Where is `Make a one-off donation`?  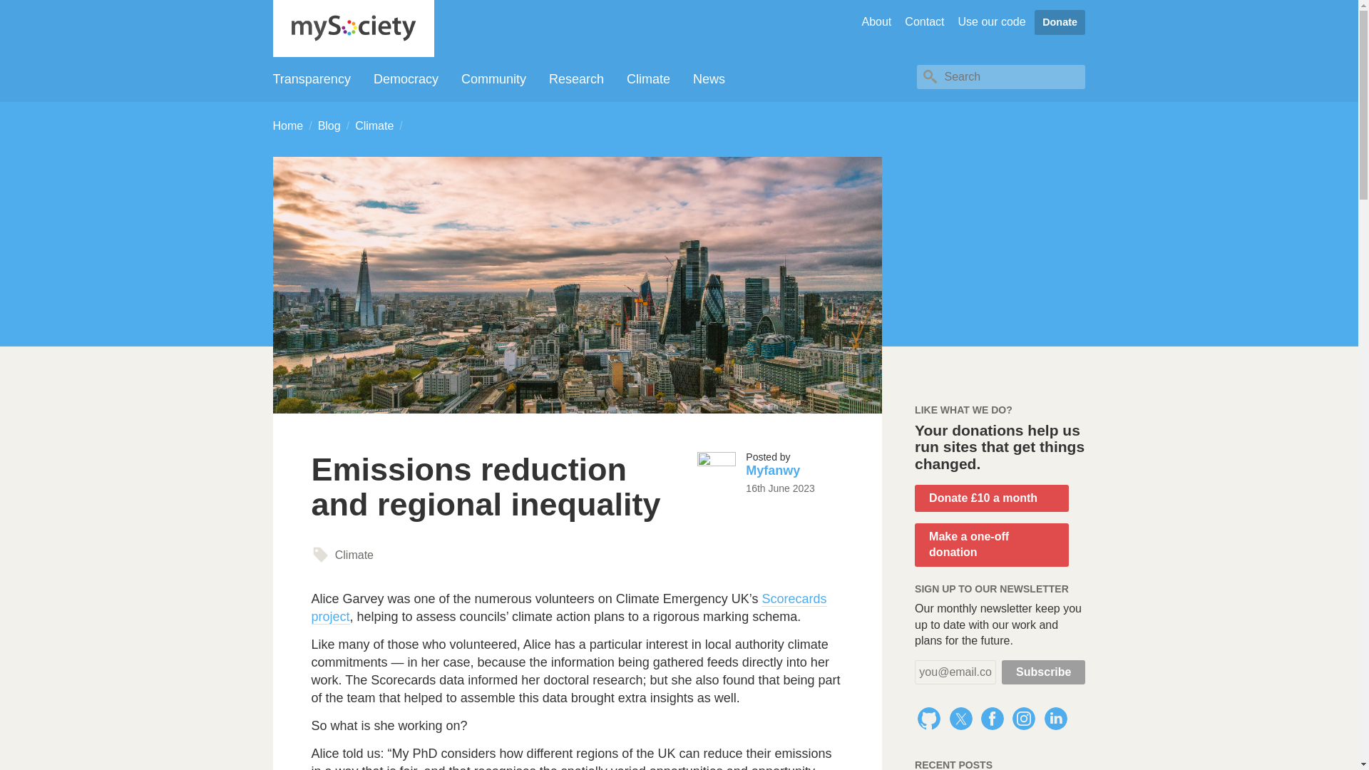 Make a one-off donation is located at coordinates (991, 545).